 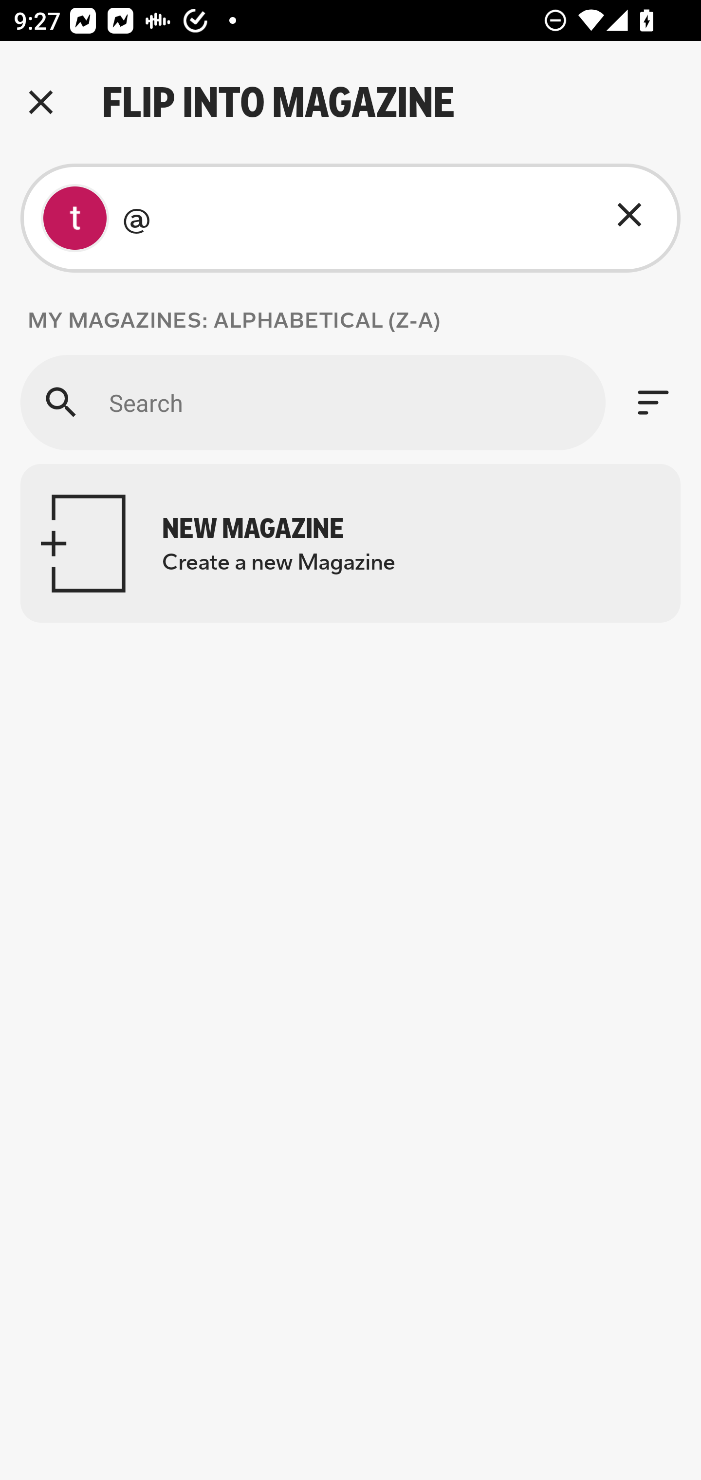 I want to click on test appium @, so click(x=350, y=218).